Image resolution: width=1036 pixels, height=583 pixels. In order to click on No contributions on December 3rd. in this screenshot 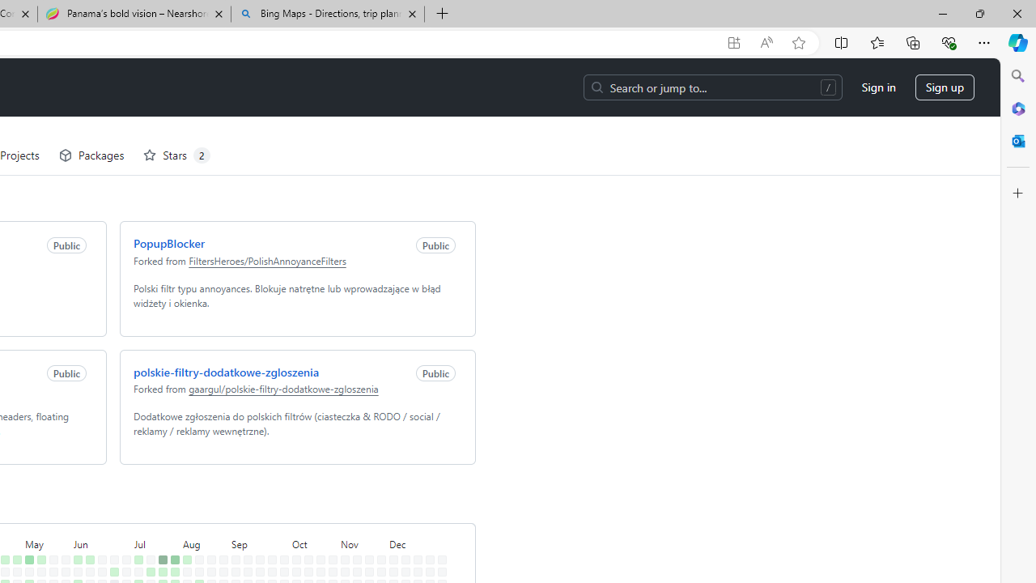, I will do `click(390, 526)`.